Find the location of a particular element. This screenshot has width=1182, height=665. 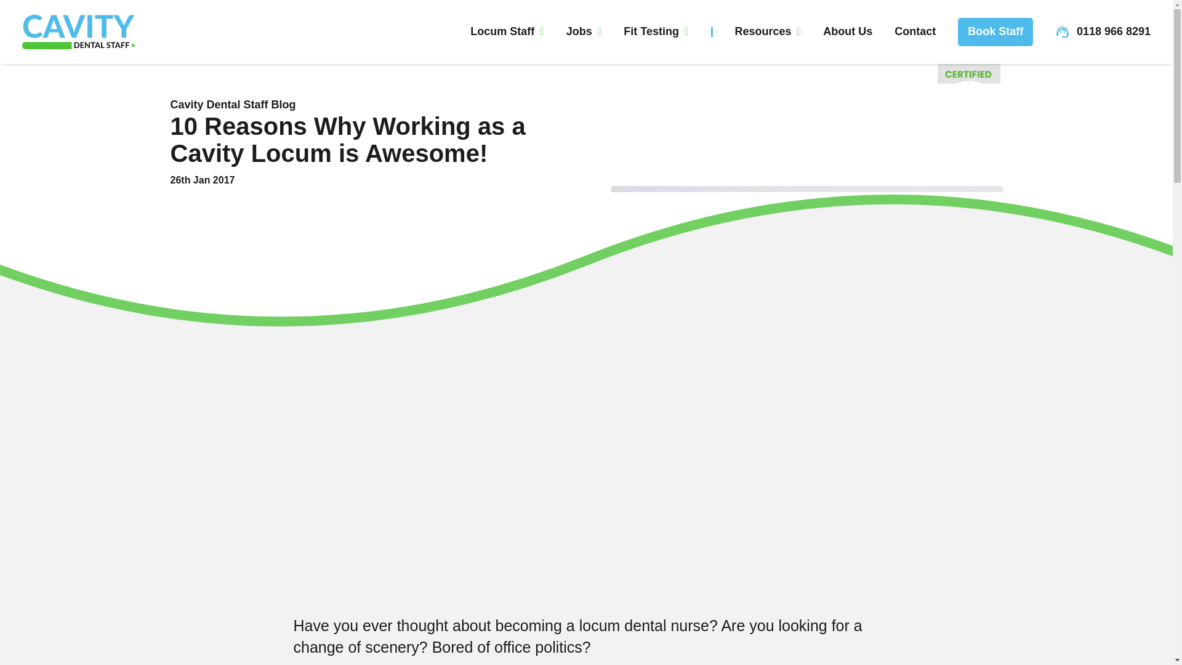

Book Staff is located at coordinates (995, 32).